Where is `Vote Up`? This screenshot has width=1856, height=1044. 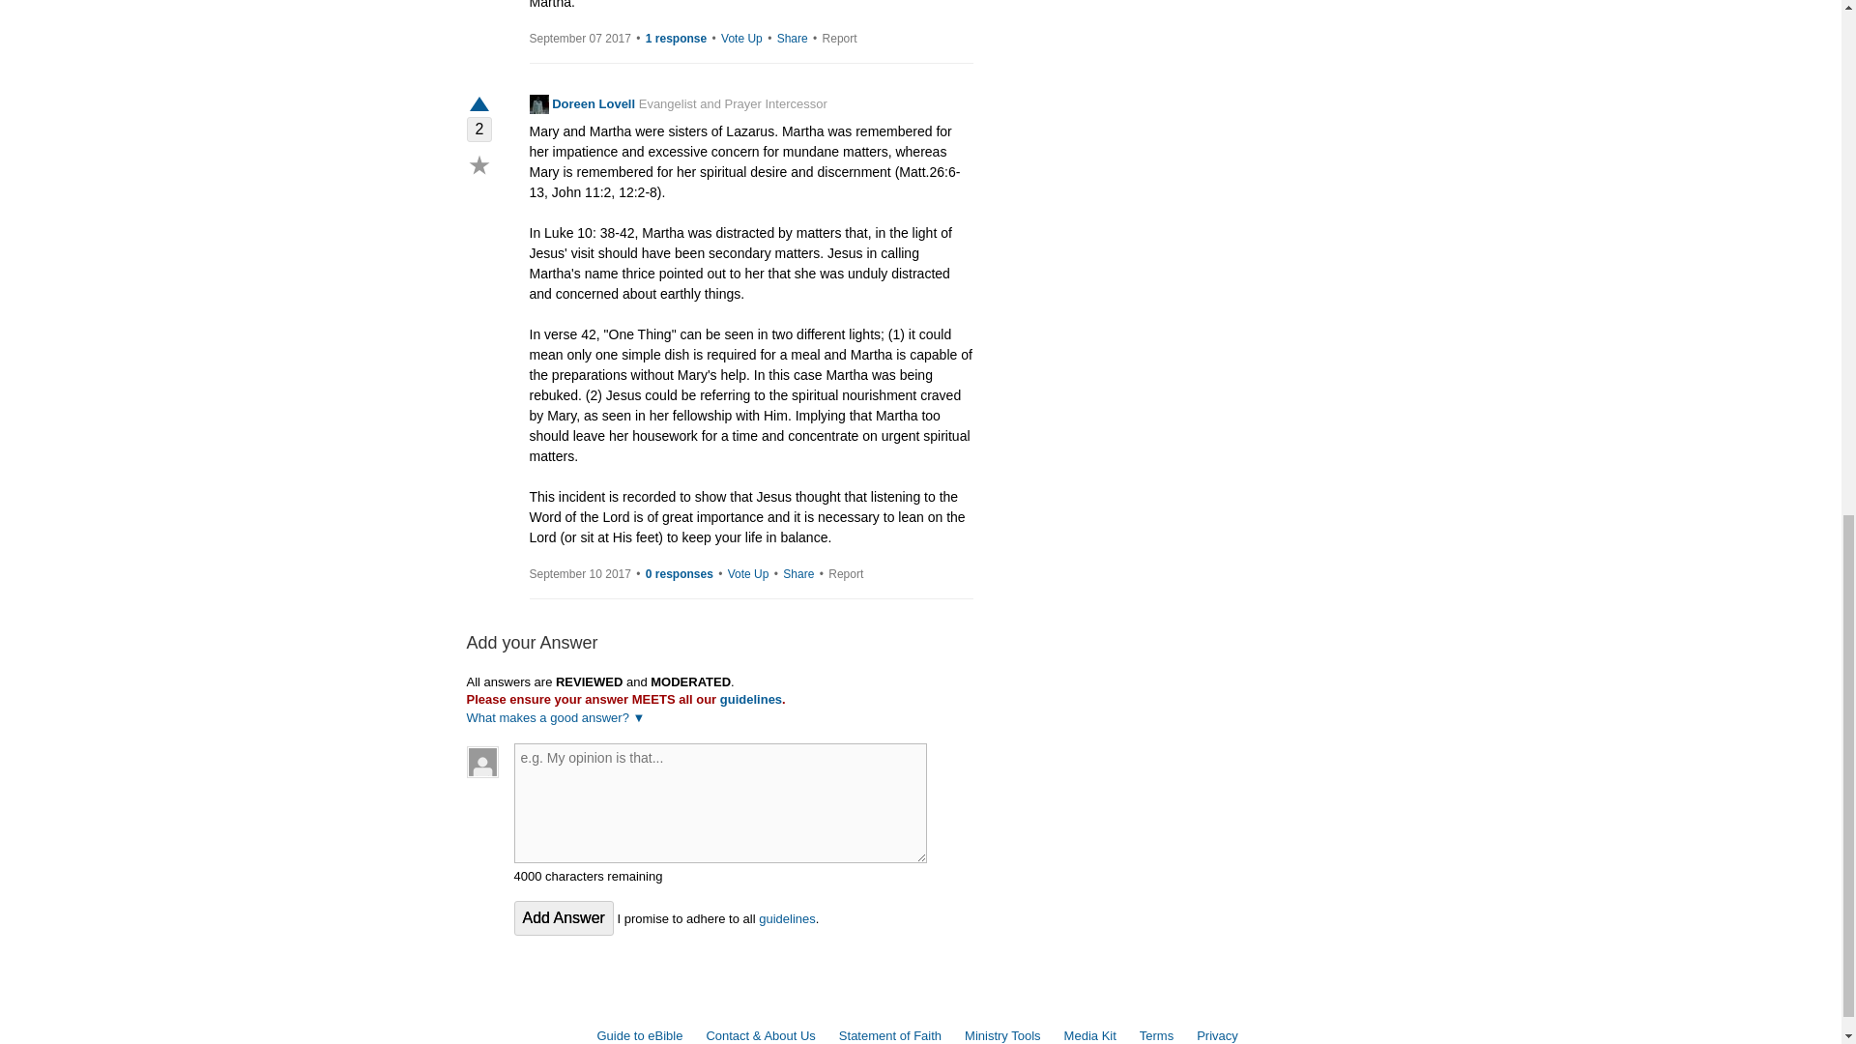
Vote Up is located at coordinates (478, 104).